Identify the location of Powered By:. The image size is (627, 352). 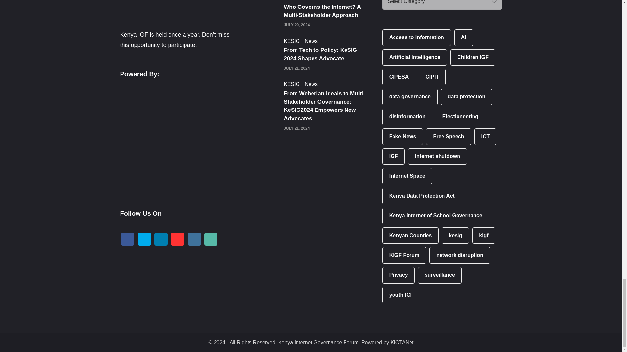
(169, 140).